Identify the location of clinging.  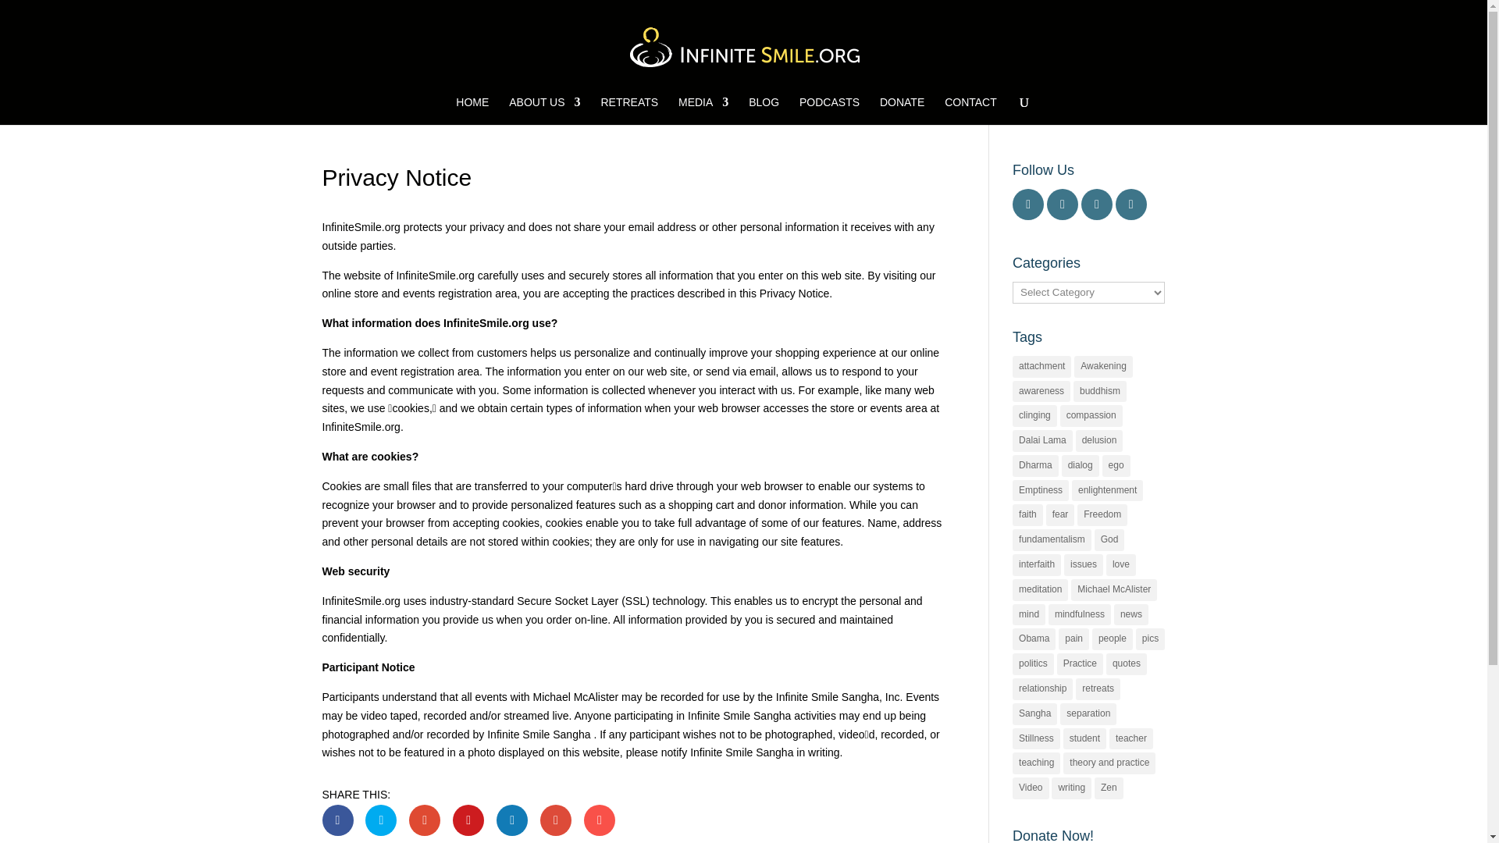
(1034, 415).